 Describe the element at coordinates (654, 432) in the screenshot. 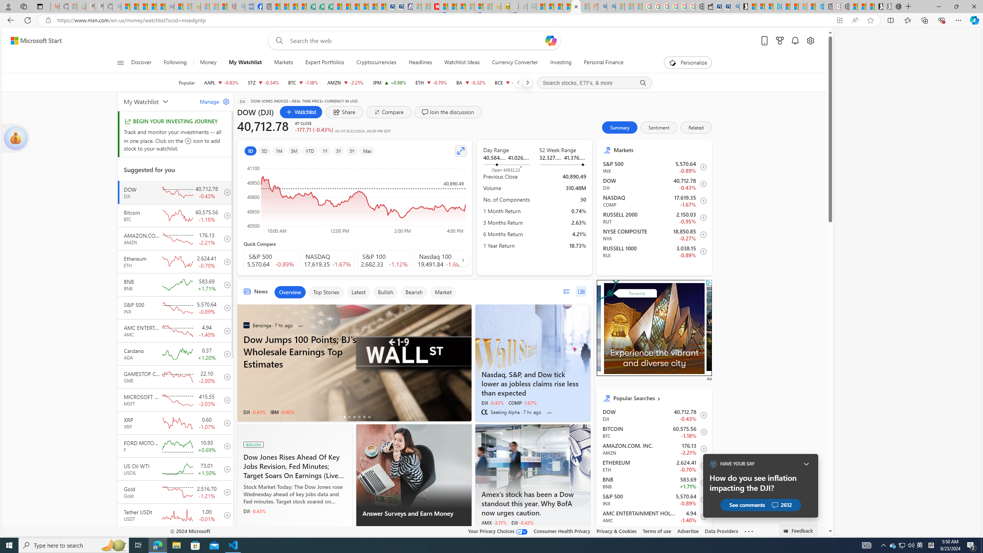

I see `BTC Bitcoin decrease 60,575.56 -716.61 -1.18% itemundefined` at that location.